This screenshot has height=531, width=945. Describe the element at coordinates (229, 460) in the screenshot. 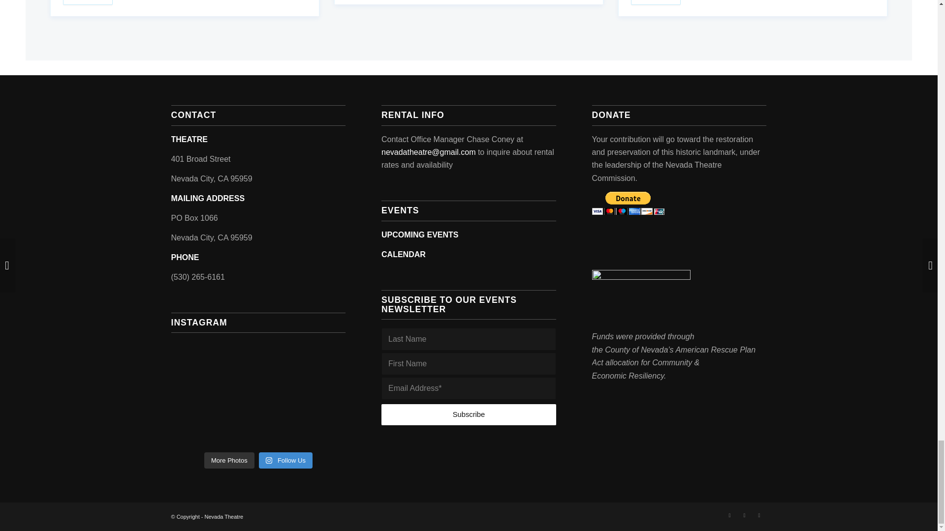

I see `More Photos` at that location.